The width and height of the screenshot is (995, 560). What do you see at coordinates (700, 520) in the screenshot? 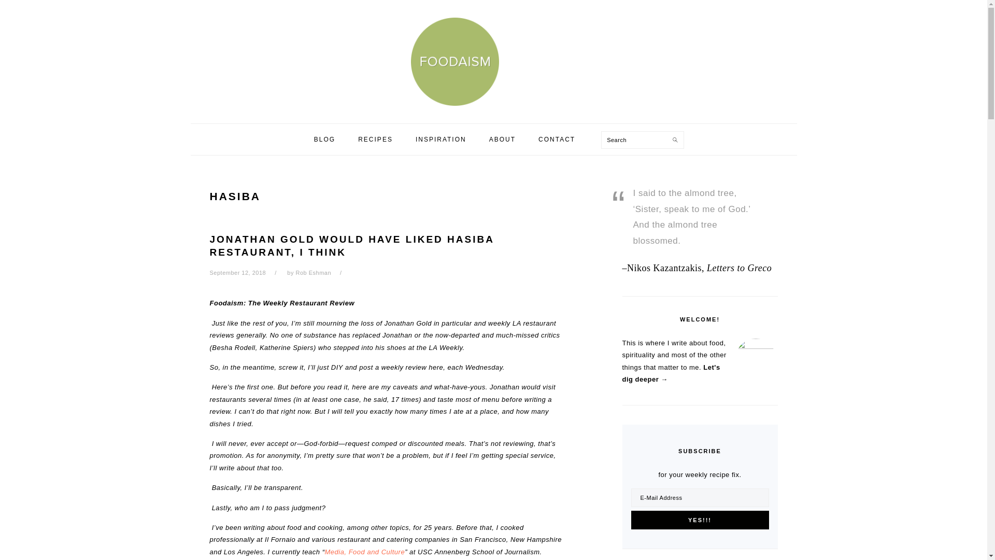
I see `Yes!!!` at bounding box center [700, 520].